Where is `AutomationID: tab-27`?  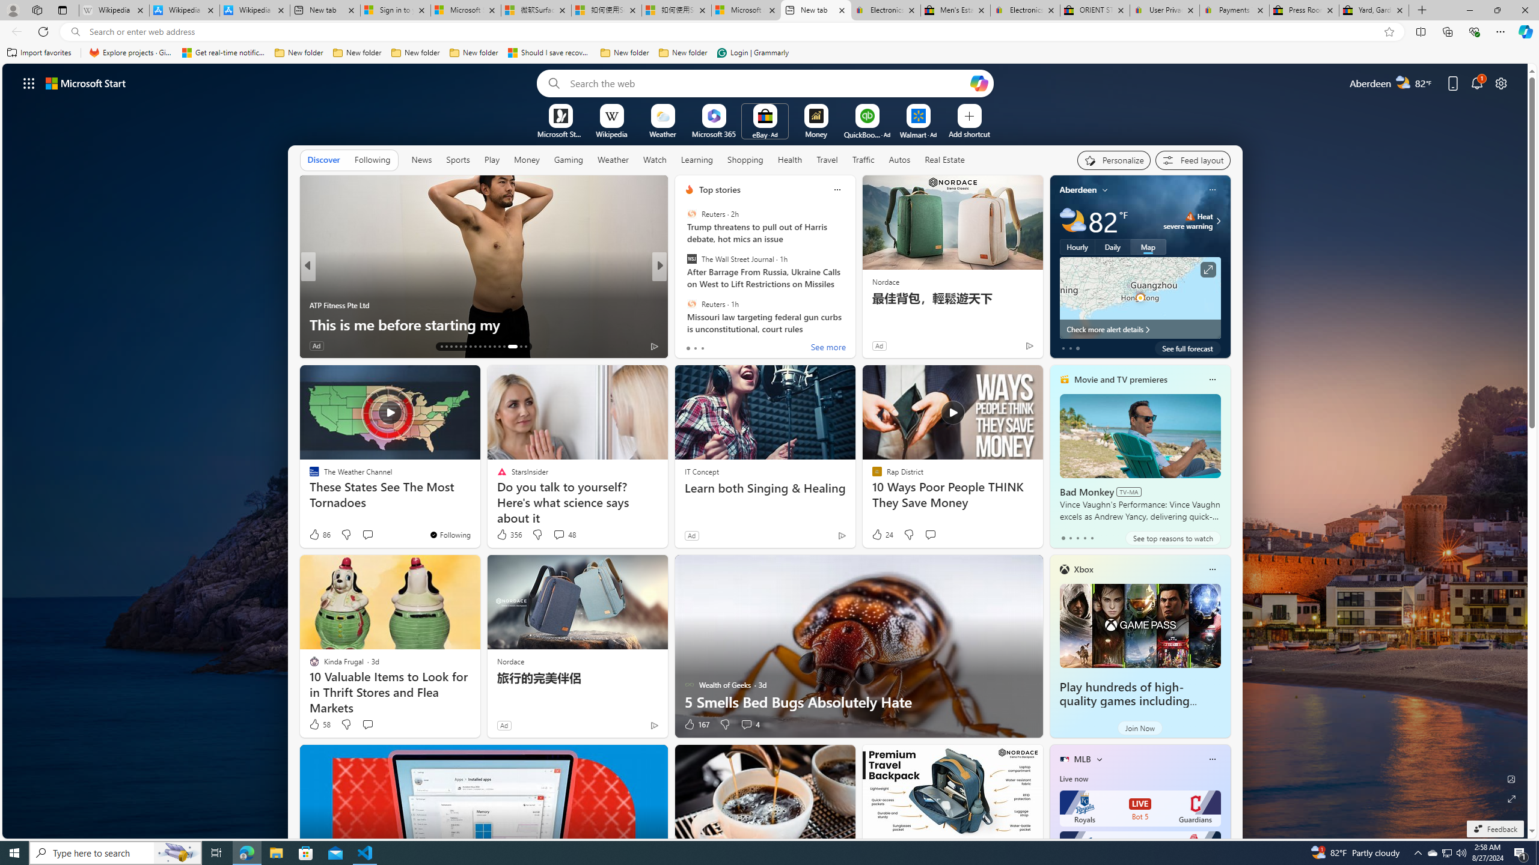 AutomationID: tab-27 is located at coordinates (509, 347).